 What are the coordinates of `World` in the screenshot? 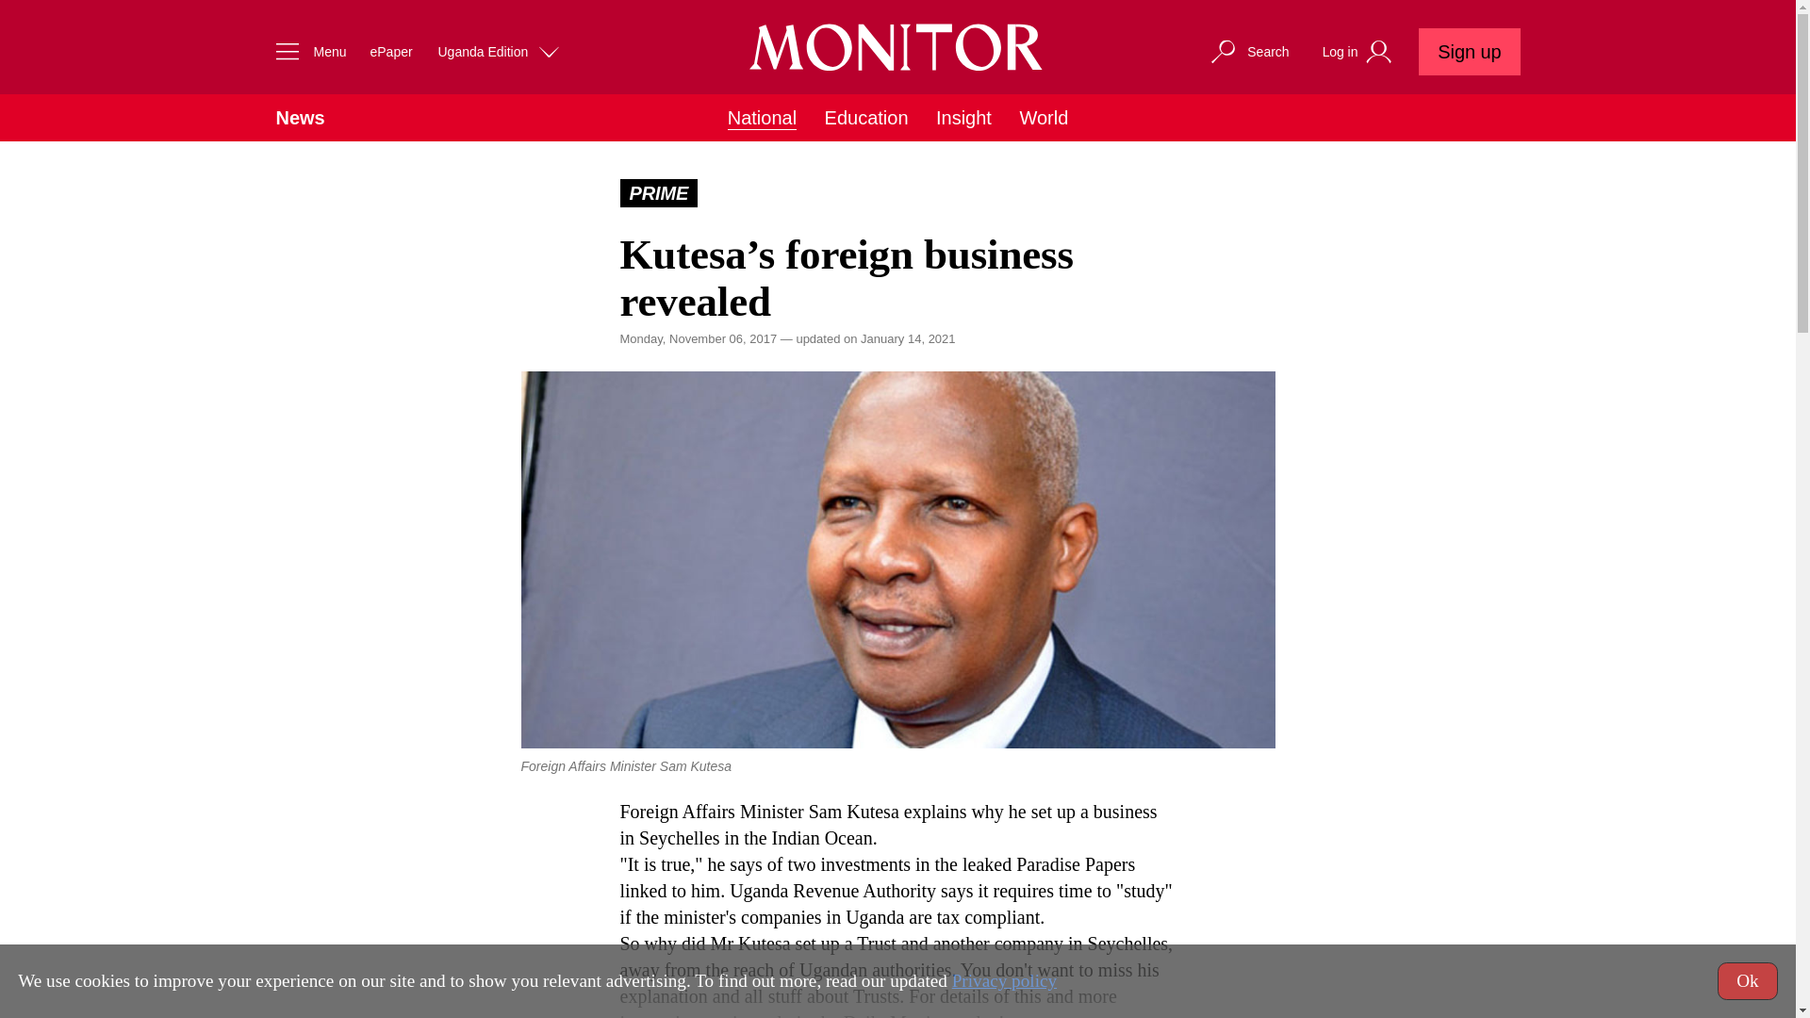 It's located at (1043, 118).